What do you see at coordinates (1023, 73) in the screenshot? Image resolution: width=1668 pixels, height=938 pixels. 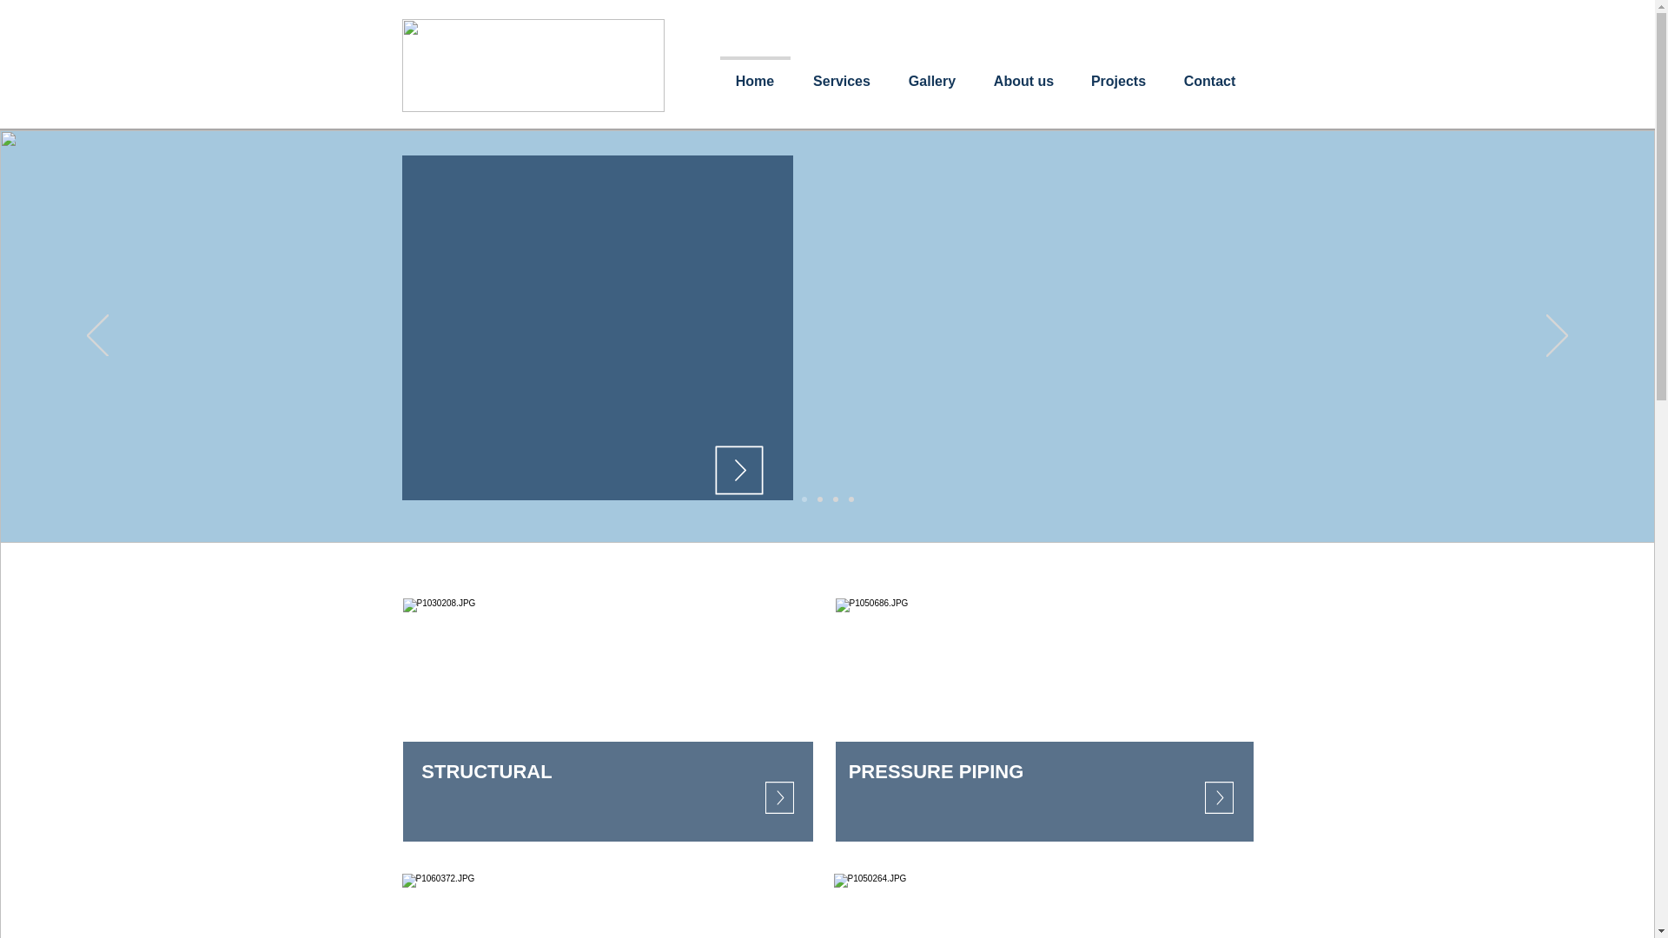 I see `About us` at bounding box center [1023, 73].